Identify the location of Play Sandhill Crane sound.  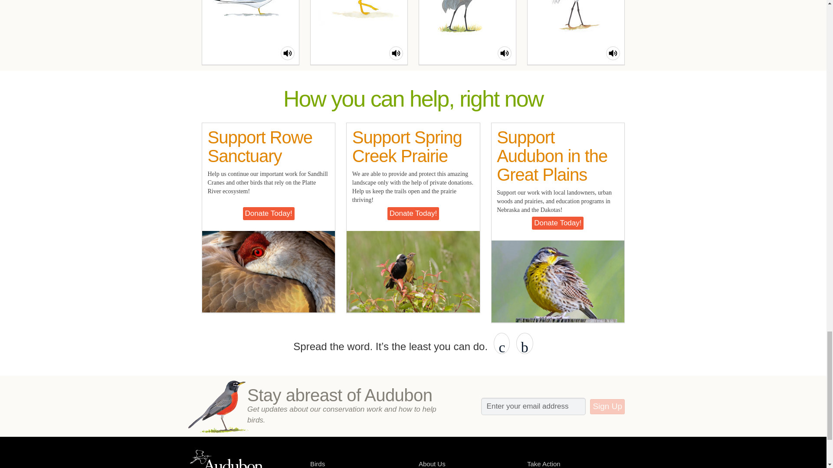
(504, 53).